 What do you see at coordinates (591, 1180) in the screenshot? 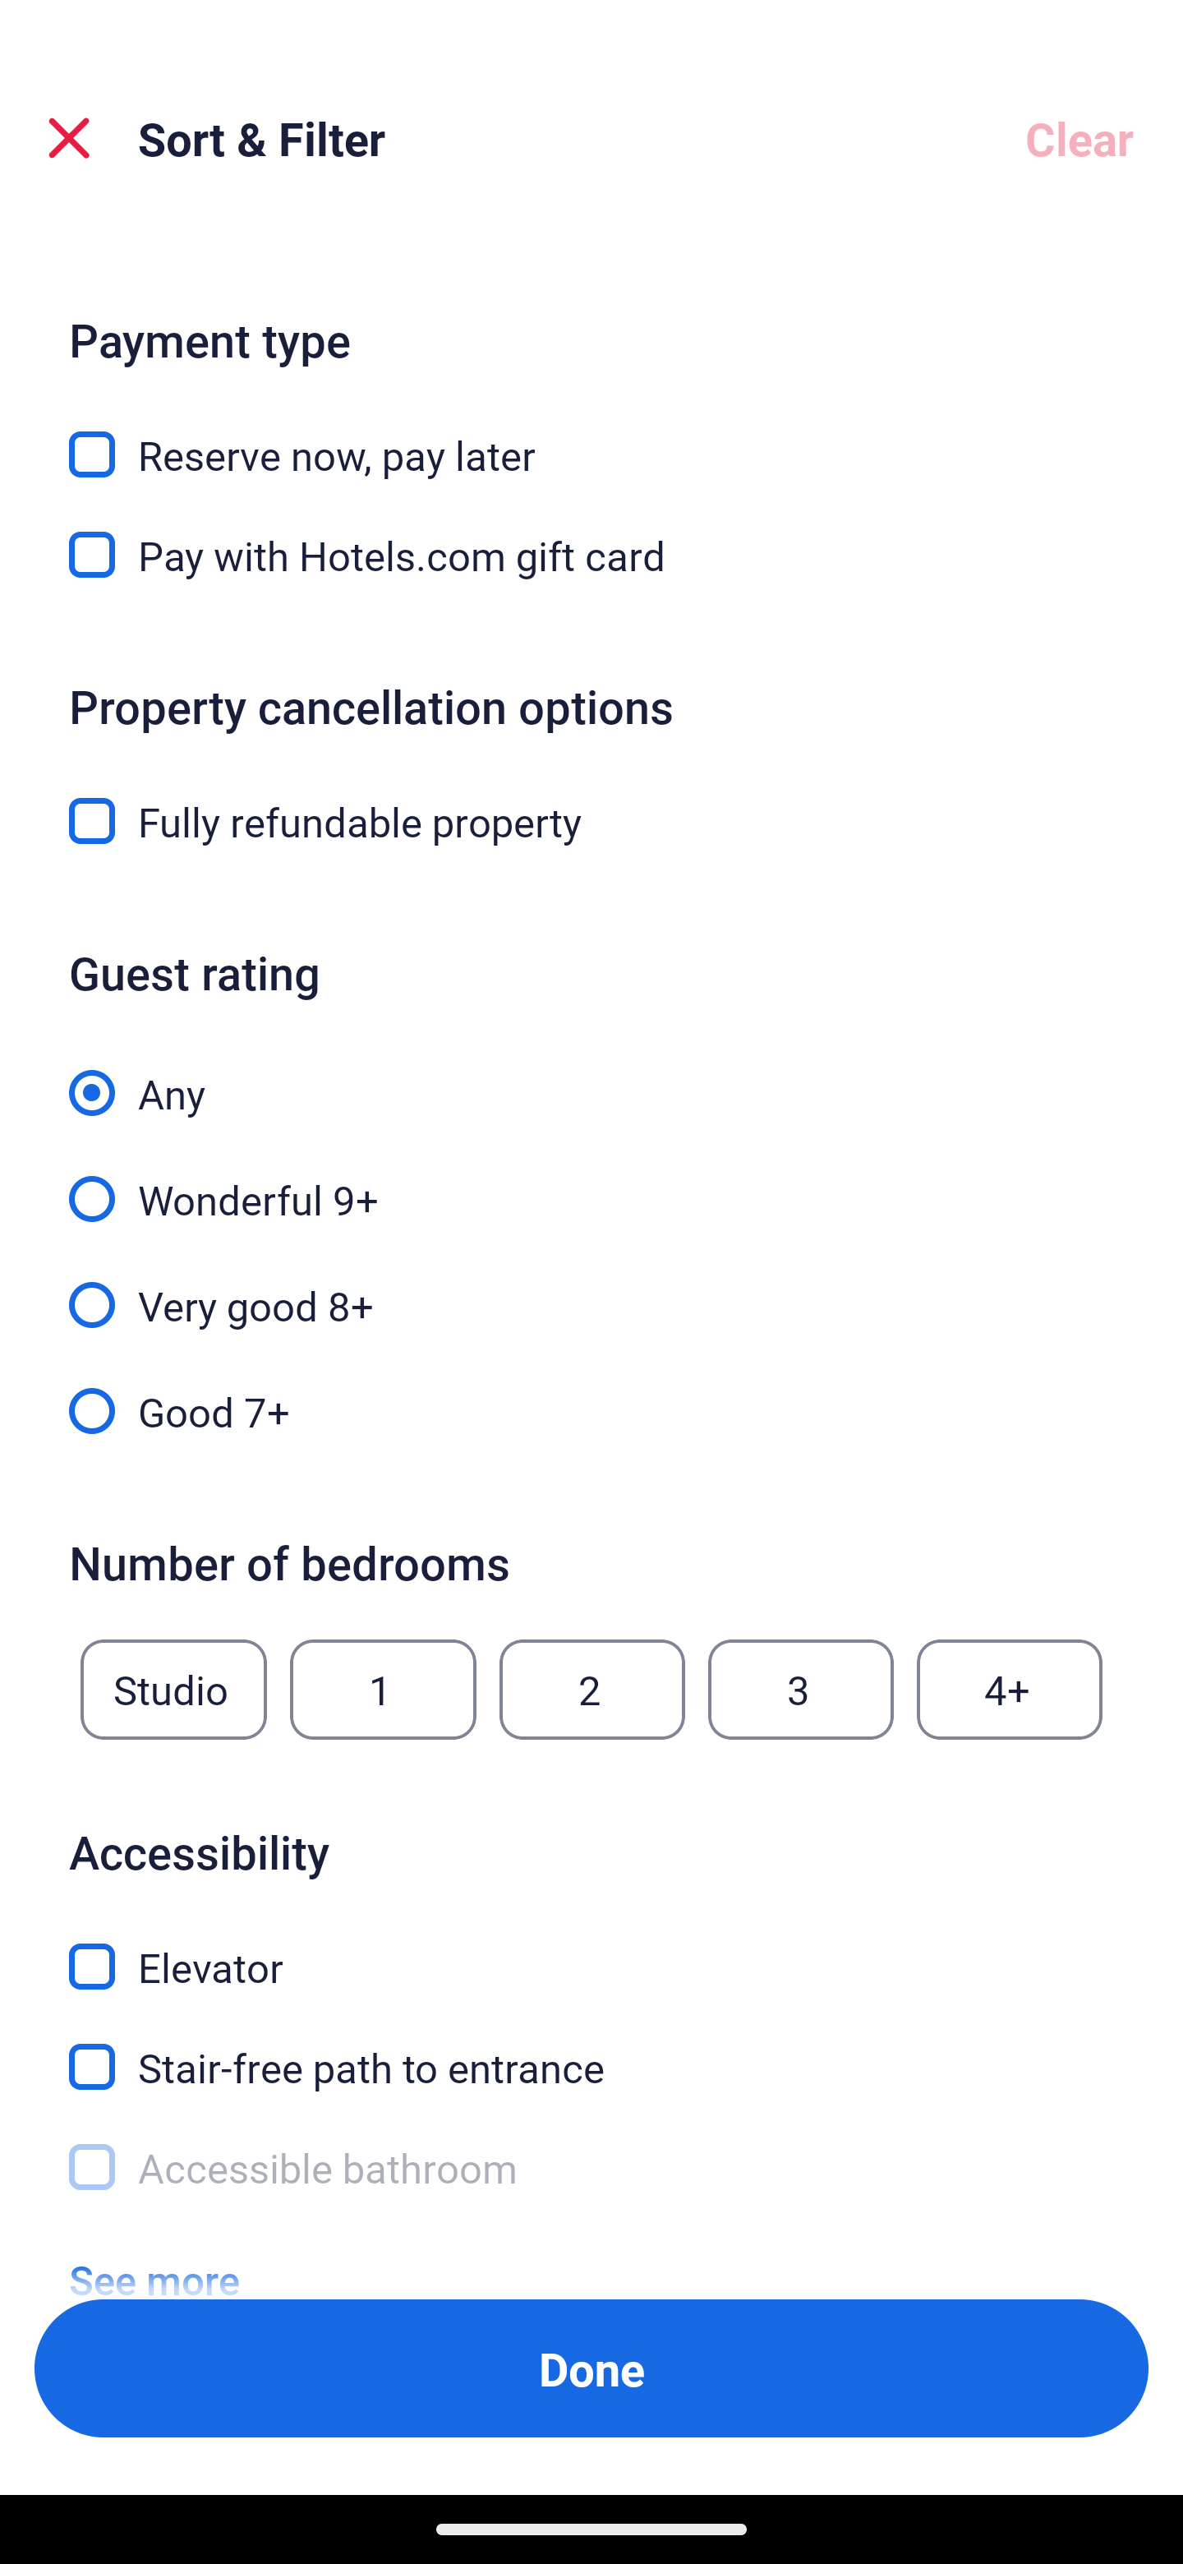
I see `Wonderful 9+` at bounding box center [591, 1180].